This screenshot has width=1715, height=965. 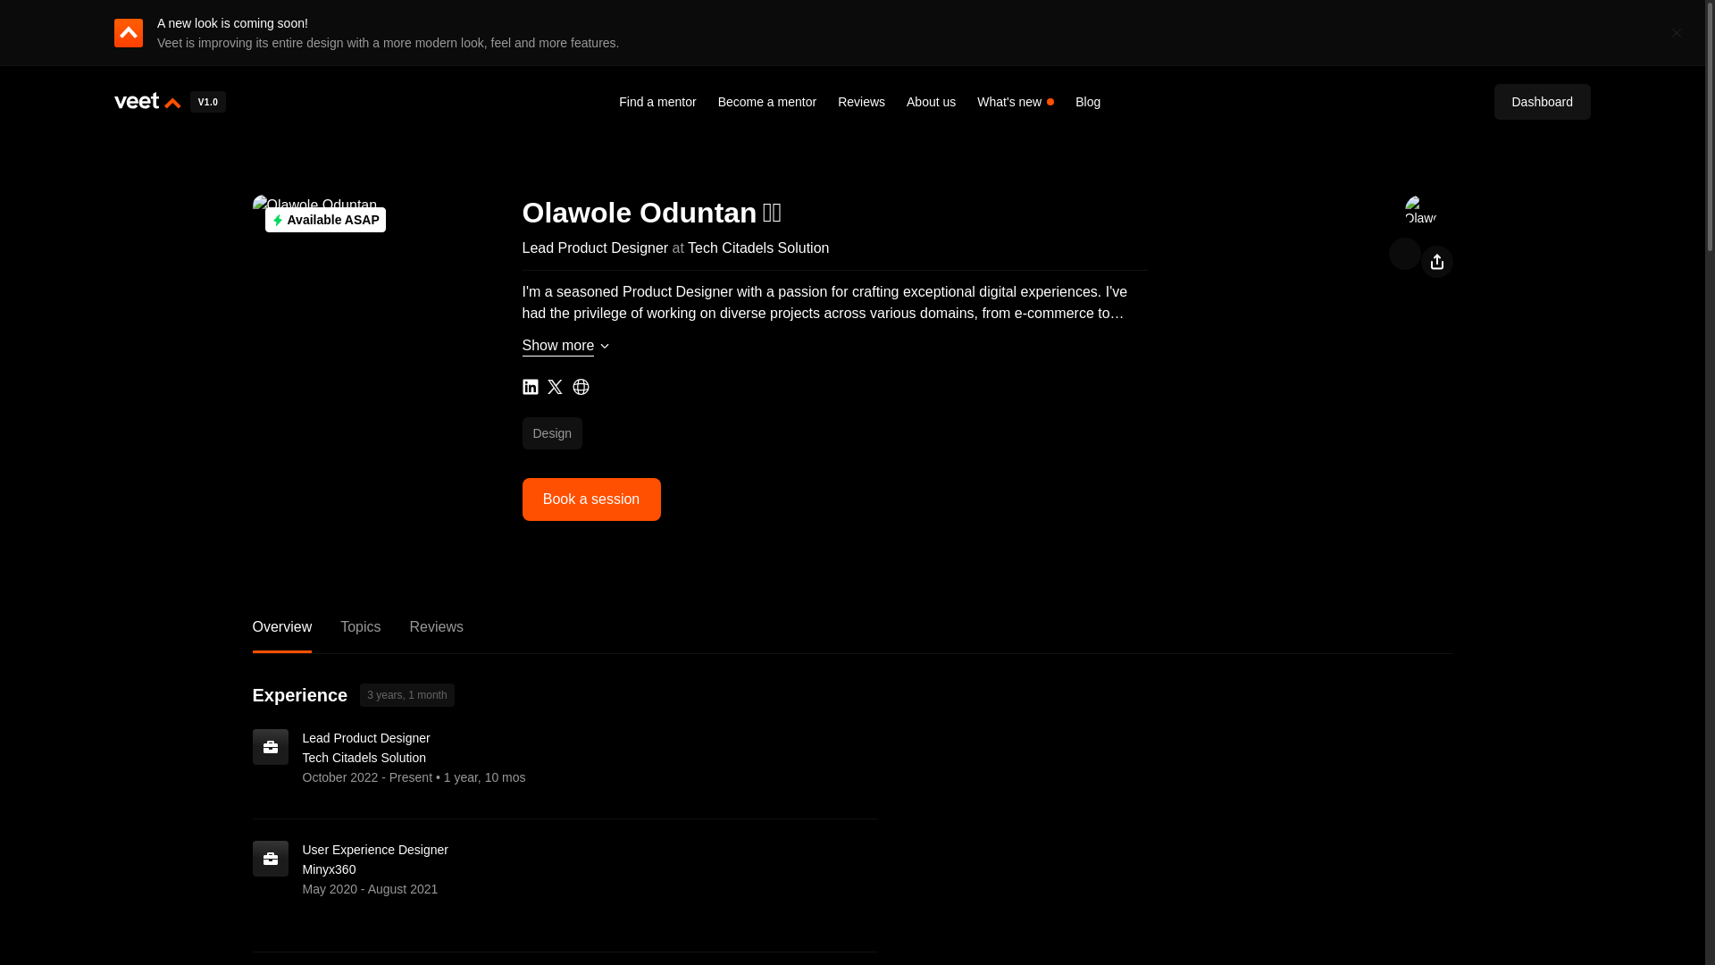 What do you see at coordinates (852, 635) in the screenshot?
I see `Olawole Oduntan on Linkedin` at bounding box center [852, 635].